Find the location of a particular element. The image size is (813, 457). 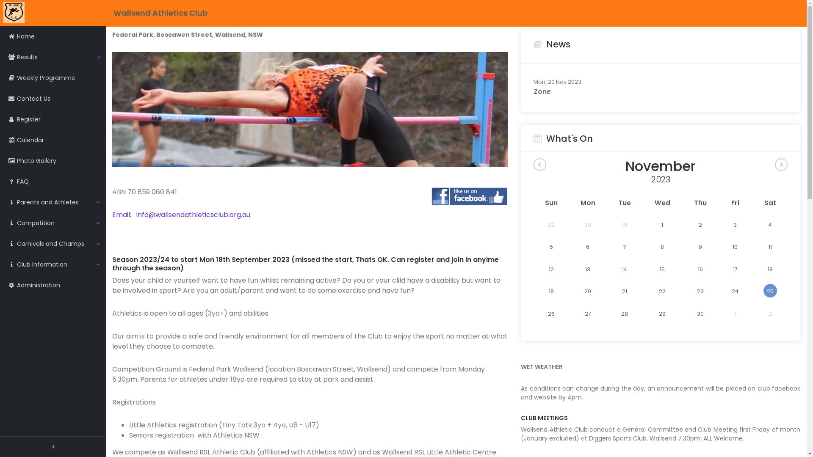

Results is located at coordinates (53, 58).